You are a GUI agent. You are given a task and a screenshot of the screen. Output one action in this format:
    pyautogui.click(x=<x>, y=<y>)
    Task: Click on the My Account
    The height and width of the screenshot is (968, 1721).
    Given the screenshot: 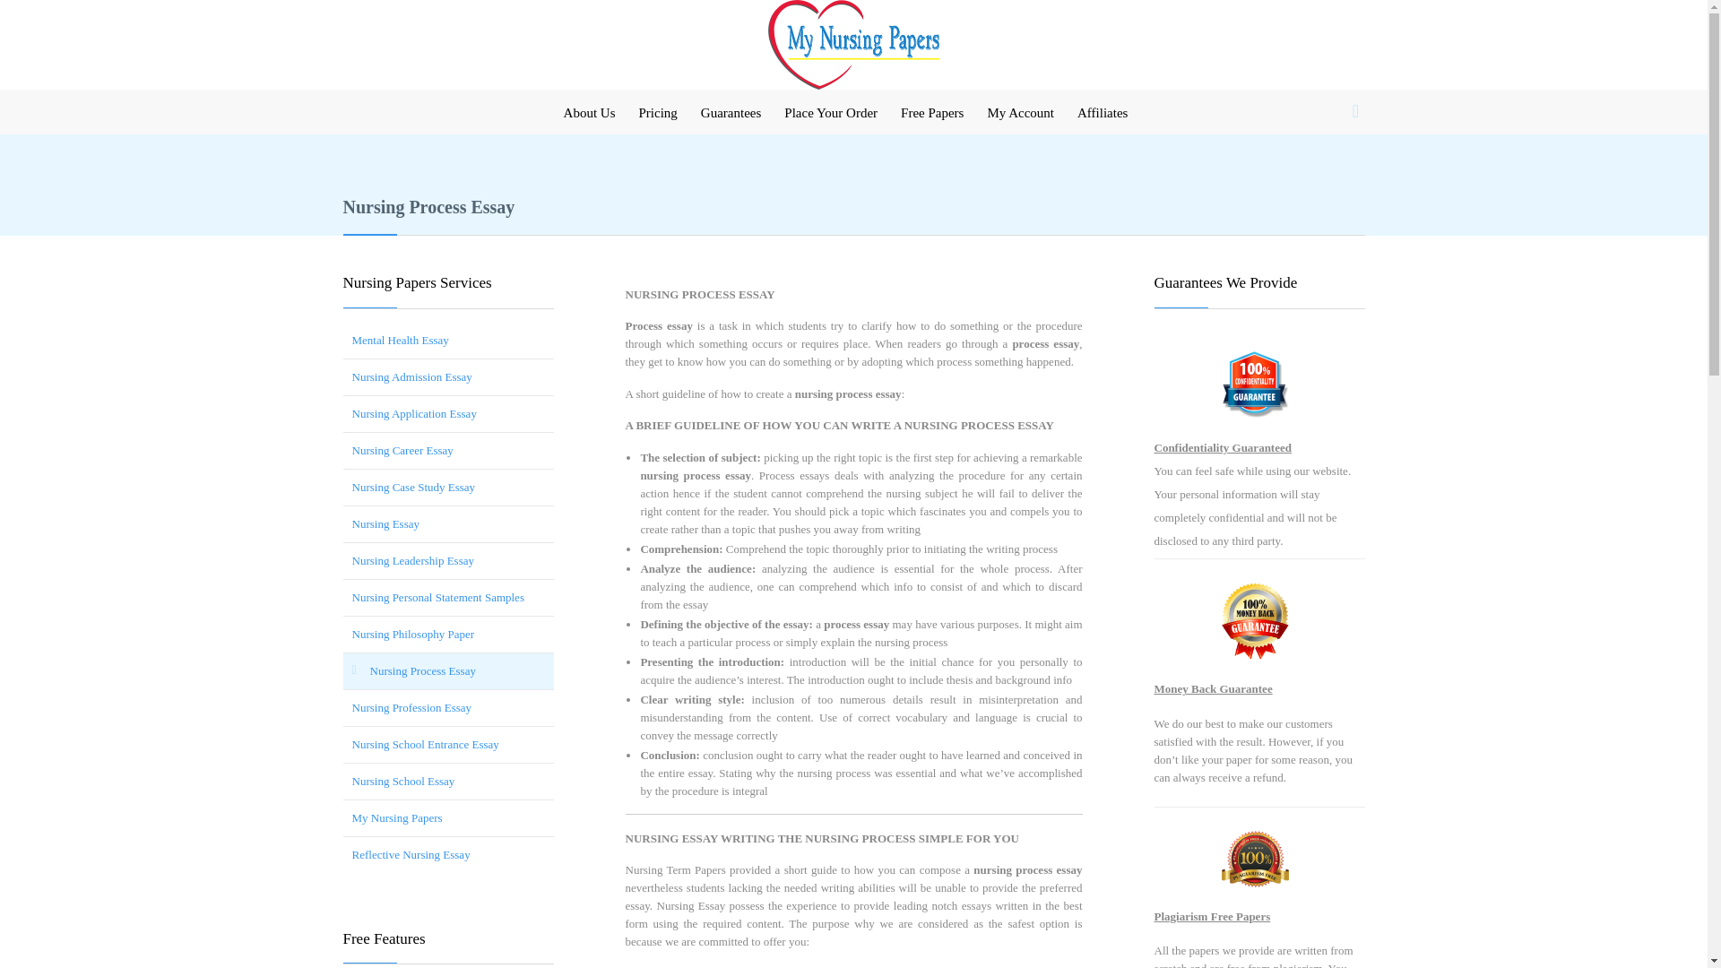 What is the action you would take?
    pyautogui.click(x=1020, y=113)
    